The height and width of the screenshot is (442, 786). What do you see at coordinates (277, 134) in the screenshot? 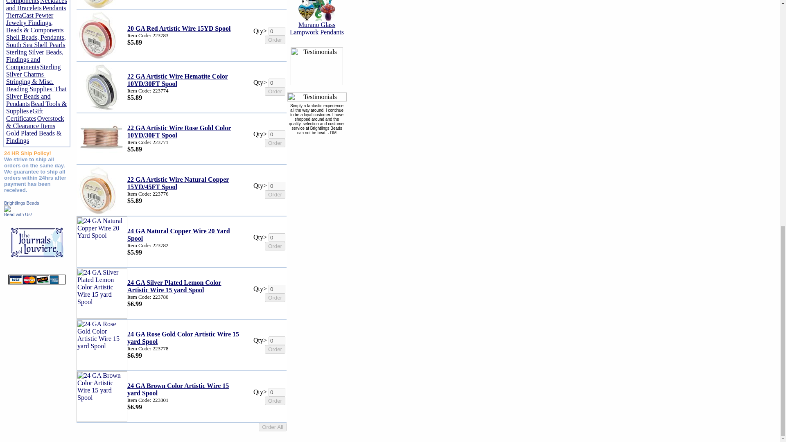
I see `0` at bounding box center [277, 134].